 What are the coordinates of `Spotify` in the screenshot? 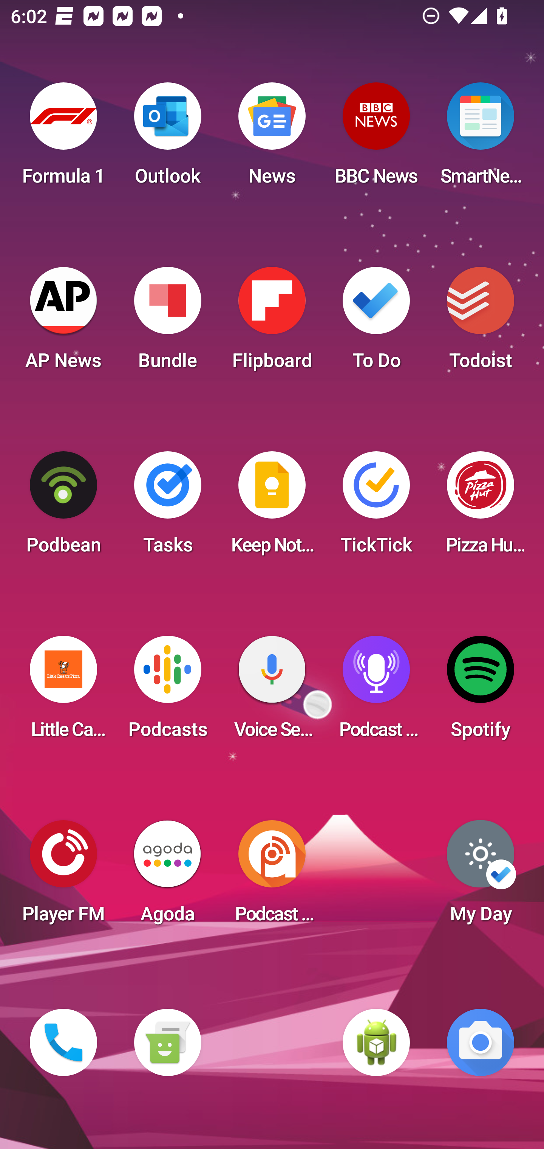 It's located at (481, 692).